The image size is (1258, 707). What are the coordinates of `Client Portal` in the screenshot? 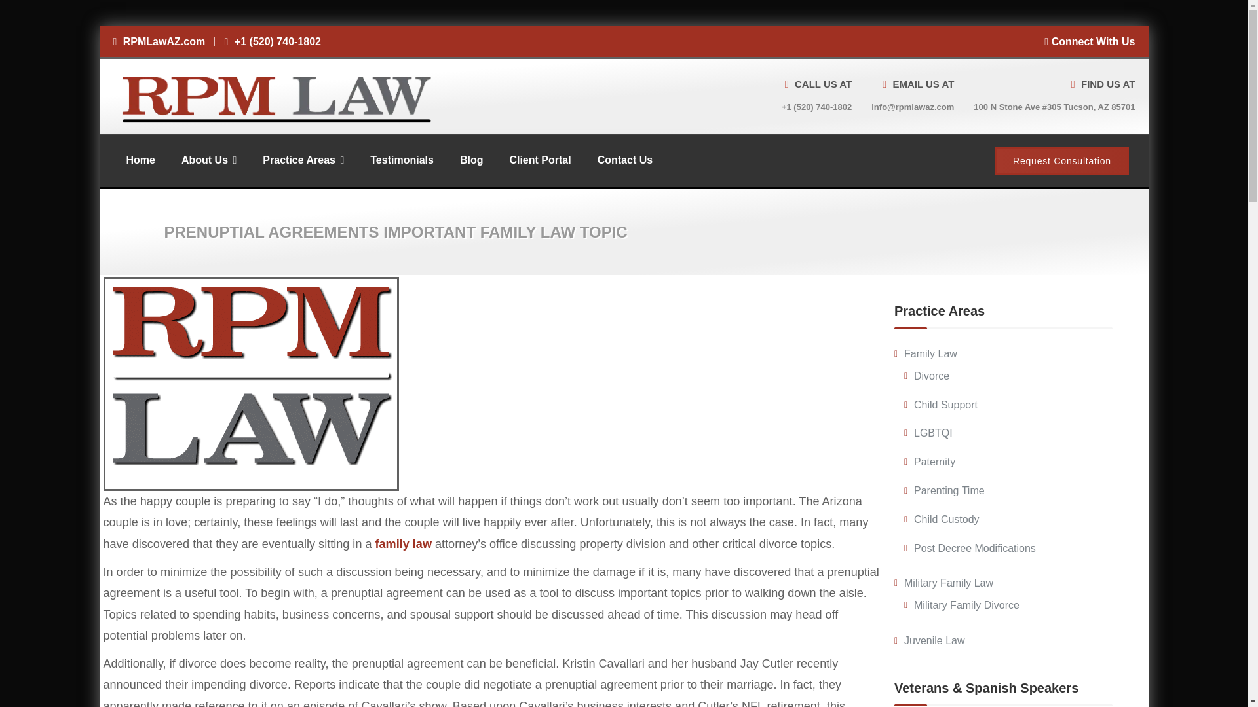 It's located at (539, 160).